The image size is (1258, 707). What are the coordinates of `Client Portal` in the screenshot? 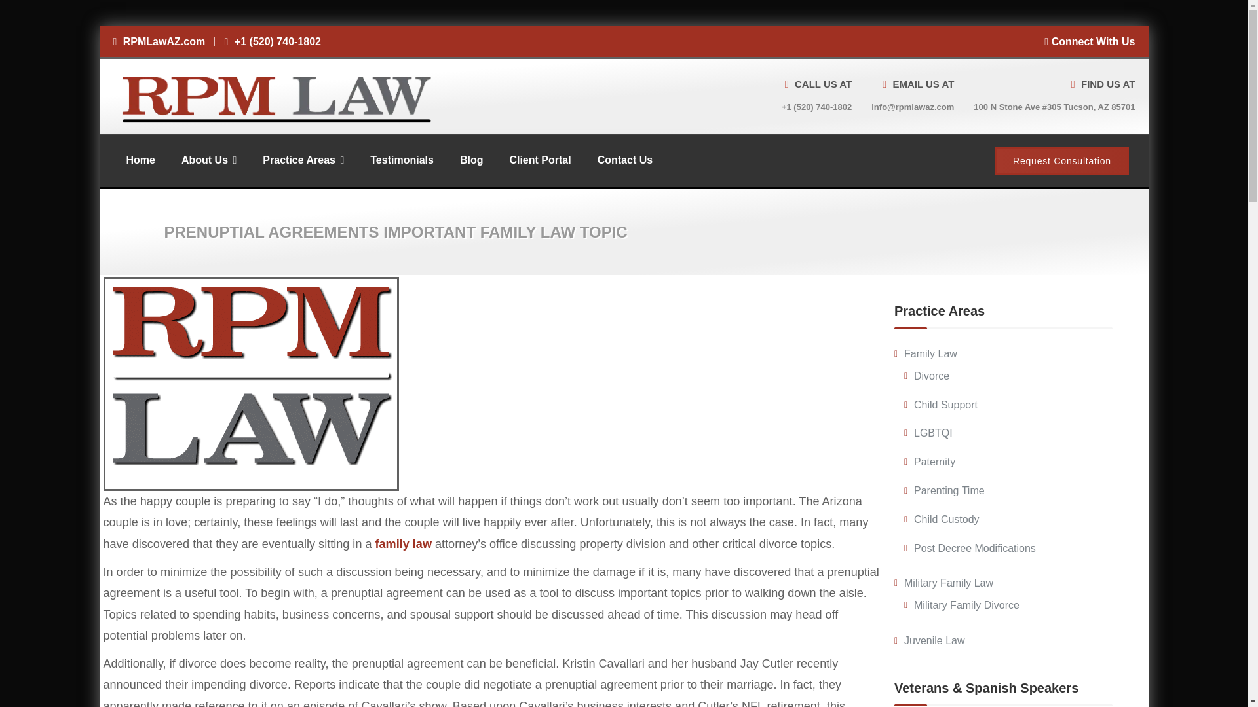 It's located at (539, 160).